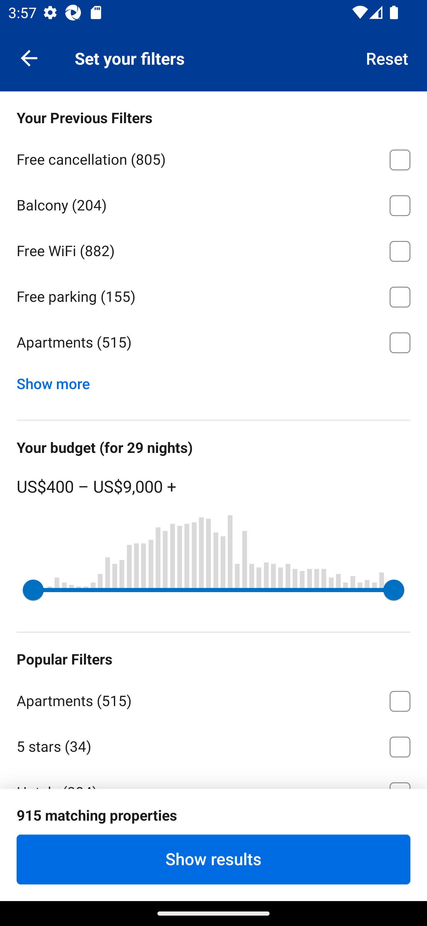  What do you see at coordinates (213, 859) in the screenshot?
I see `Show results` at bounding box center [213, 859].